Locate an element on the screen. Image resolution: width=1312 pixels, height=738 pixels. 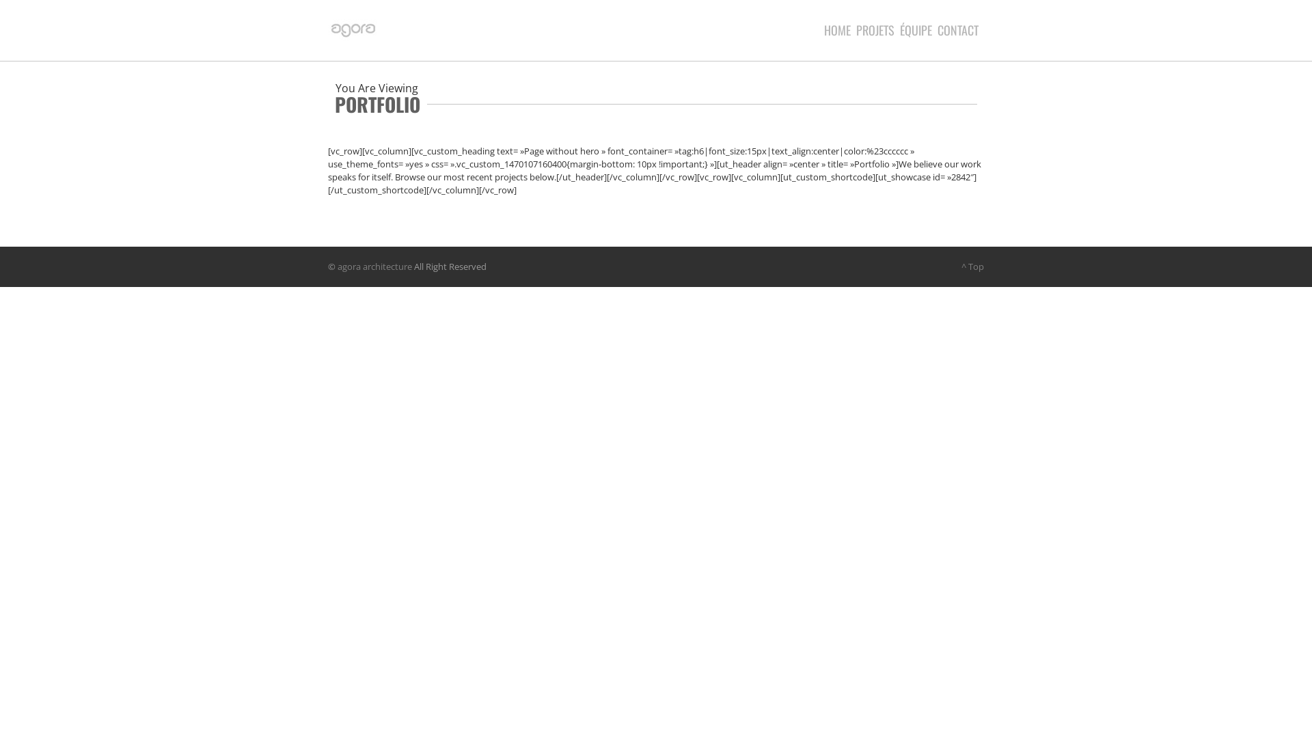
HOME is located at coordinates (840, 30).